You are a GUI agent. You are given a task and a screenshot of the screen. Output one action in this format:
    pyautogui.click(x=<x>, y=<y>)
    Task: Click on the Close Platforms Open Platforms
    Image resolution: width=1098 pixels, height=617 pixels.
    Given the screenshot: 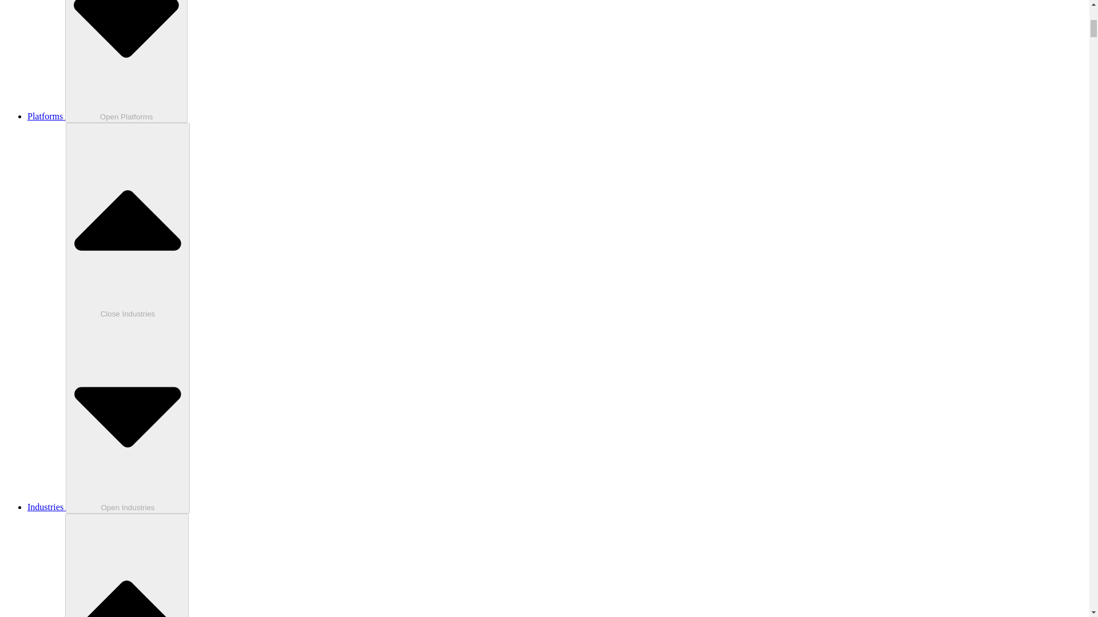 What is the action you would take?
    pyautogui.click(x=126, y=61)
    